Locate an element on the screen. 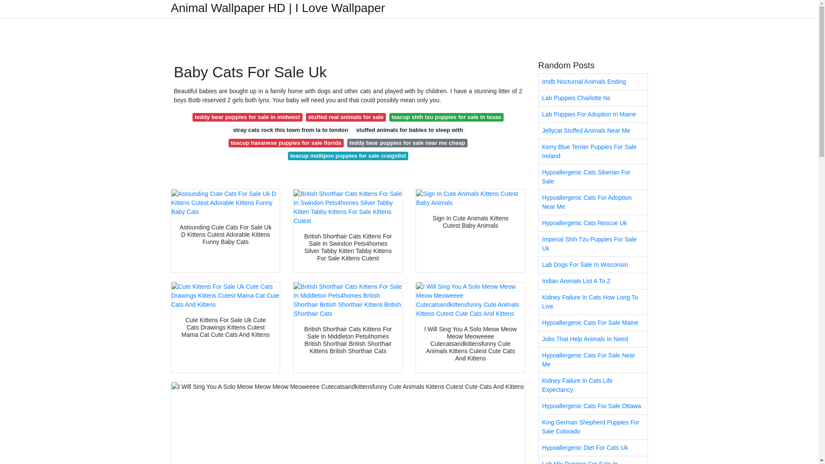 The image size is (825, 464). Imperial Shih Tzu Puppies For Sale Uk is located at coordinates (593, 244).